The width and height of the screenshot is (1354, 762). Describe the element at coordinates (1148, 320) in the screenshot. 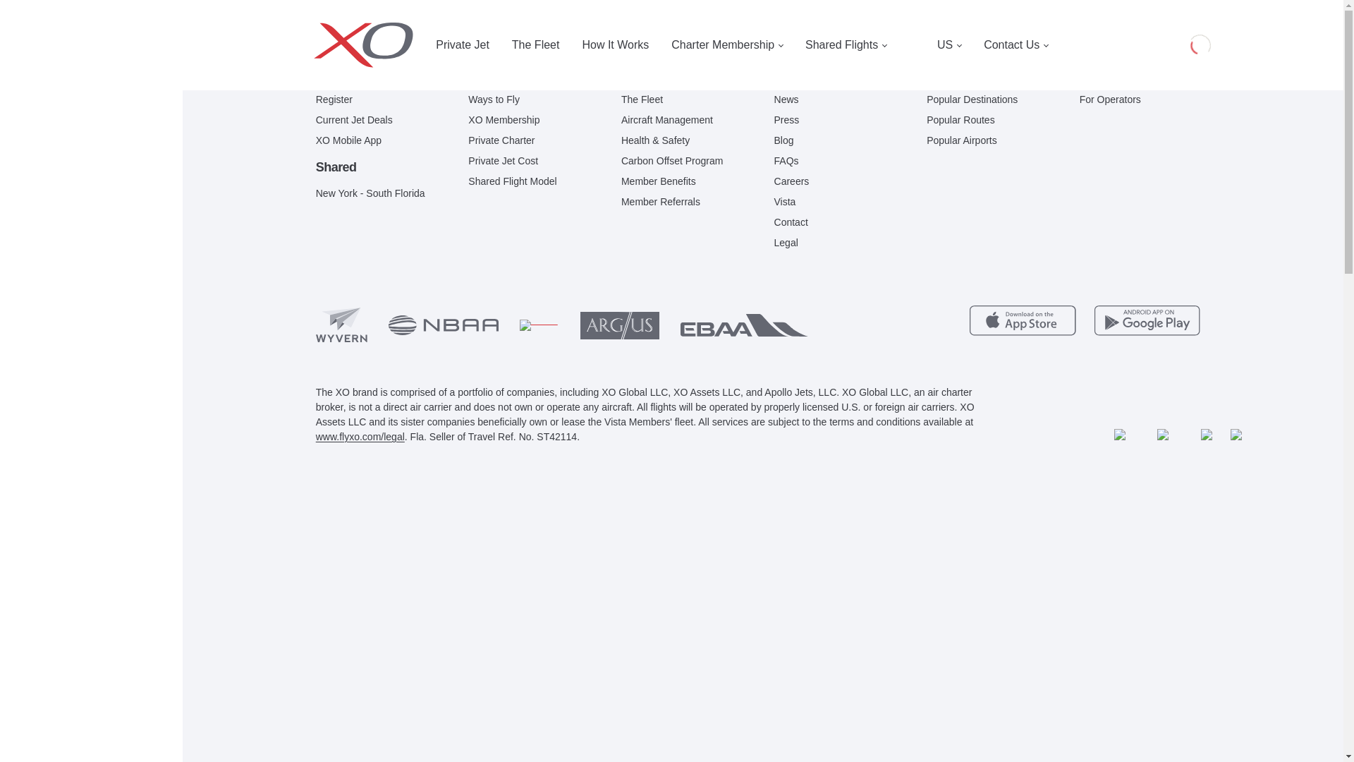

I see `GET IT ON Google Play` at that location.